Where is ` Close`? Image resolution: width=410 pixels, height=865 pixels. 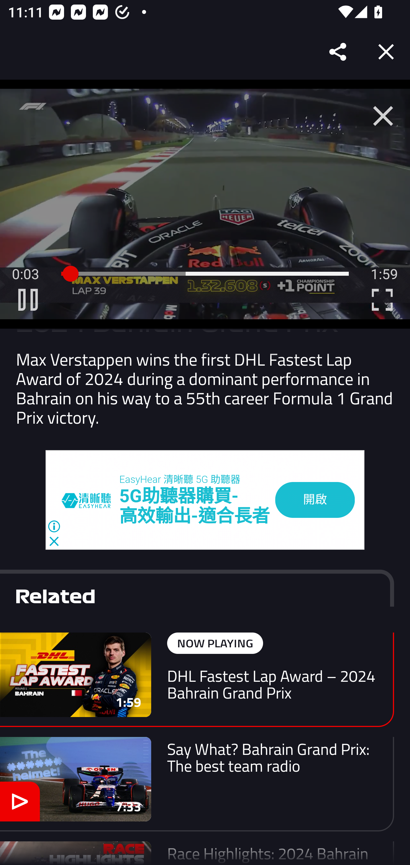
 Close is located at coordinates (383, 116).